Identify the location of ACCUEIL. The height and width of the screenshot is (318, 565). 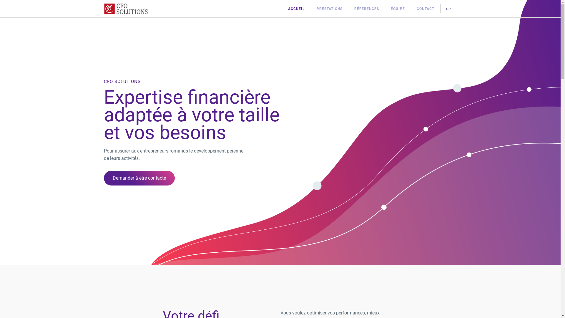
(296, 8).